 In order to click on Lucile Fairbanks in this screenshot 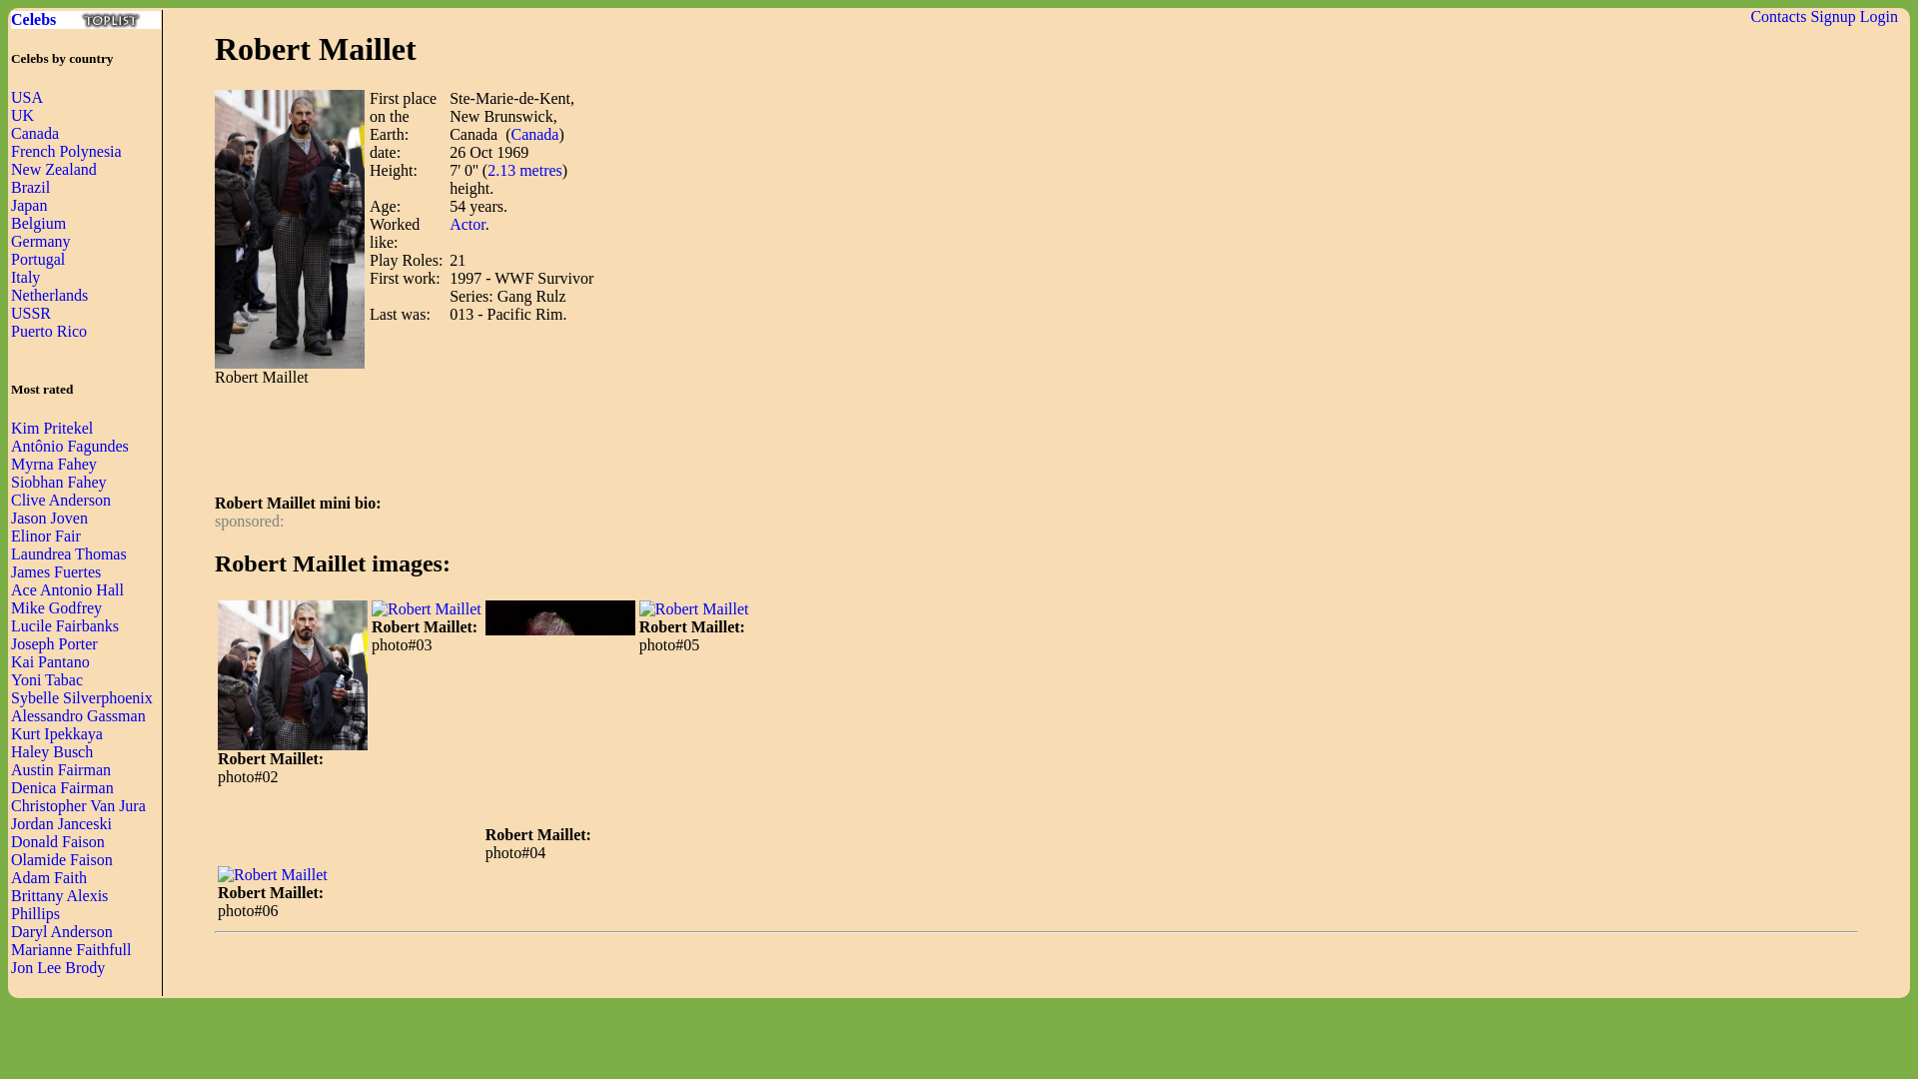, I will do `click(65, 625)`.